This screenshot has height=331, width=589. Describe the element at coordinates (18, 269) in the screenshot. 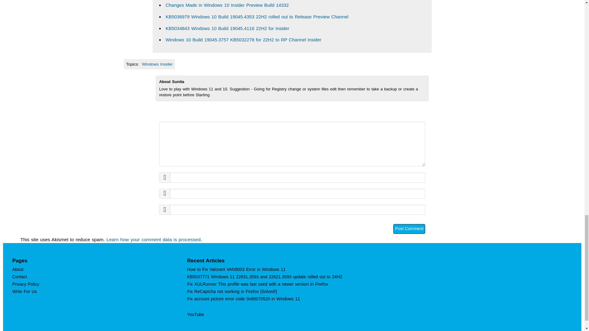

I see `About` at that location.